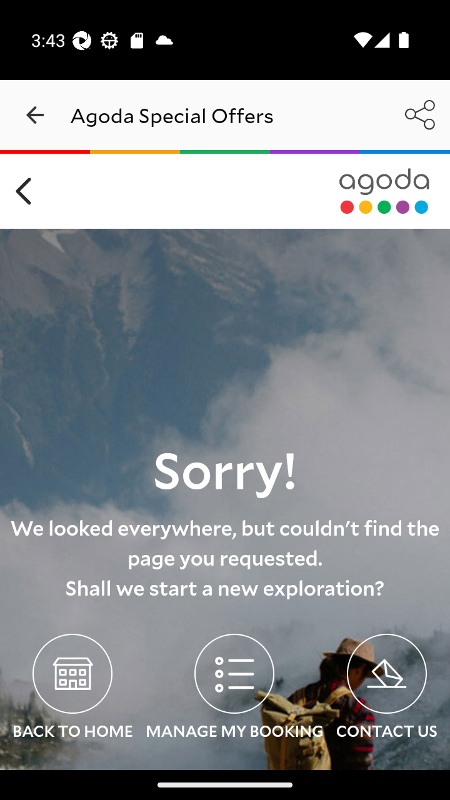 This screenshot has height=800, width=450. Describe the element at coordinates (234, 689) in the screenshot. I see ` MANAGE MY BOOKING  MANAGE MY BOOKING` at that location.